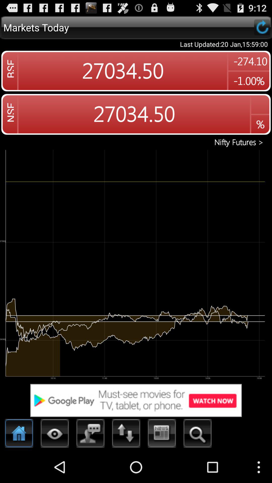 The width and height of the screenshot is (272, 483). I want to click on google search, so click(136, 400).